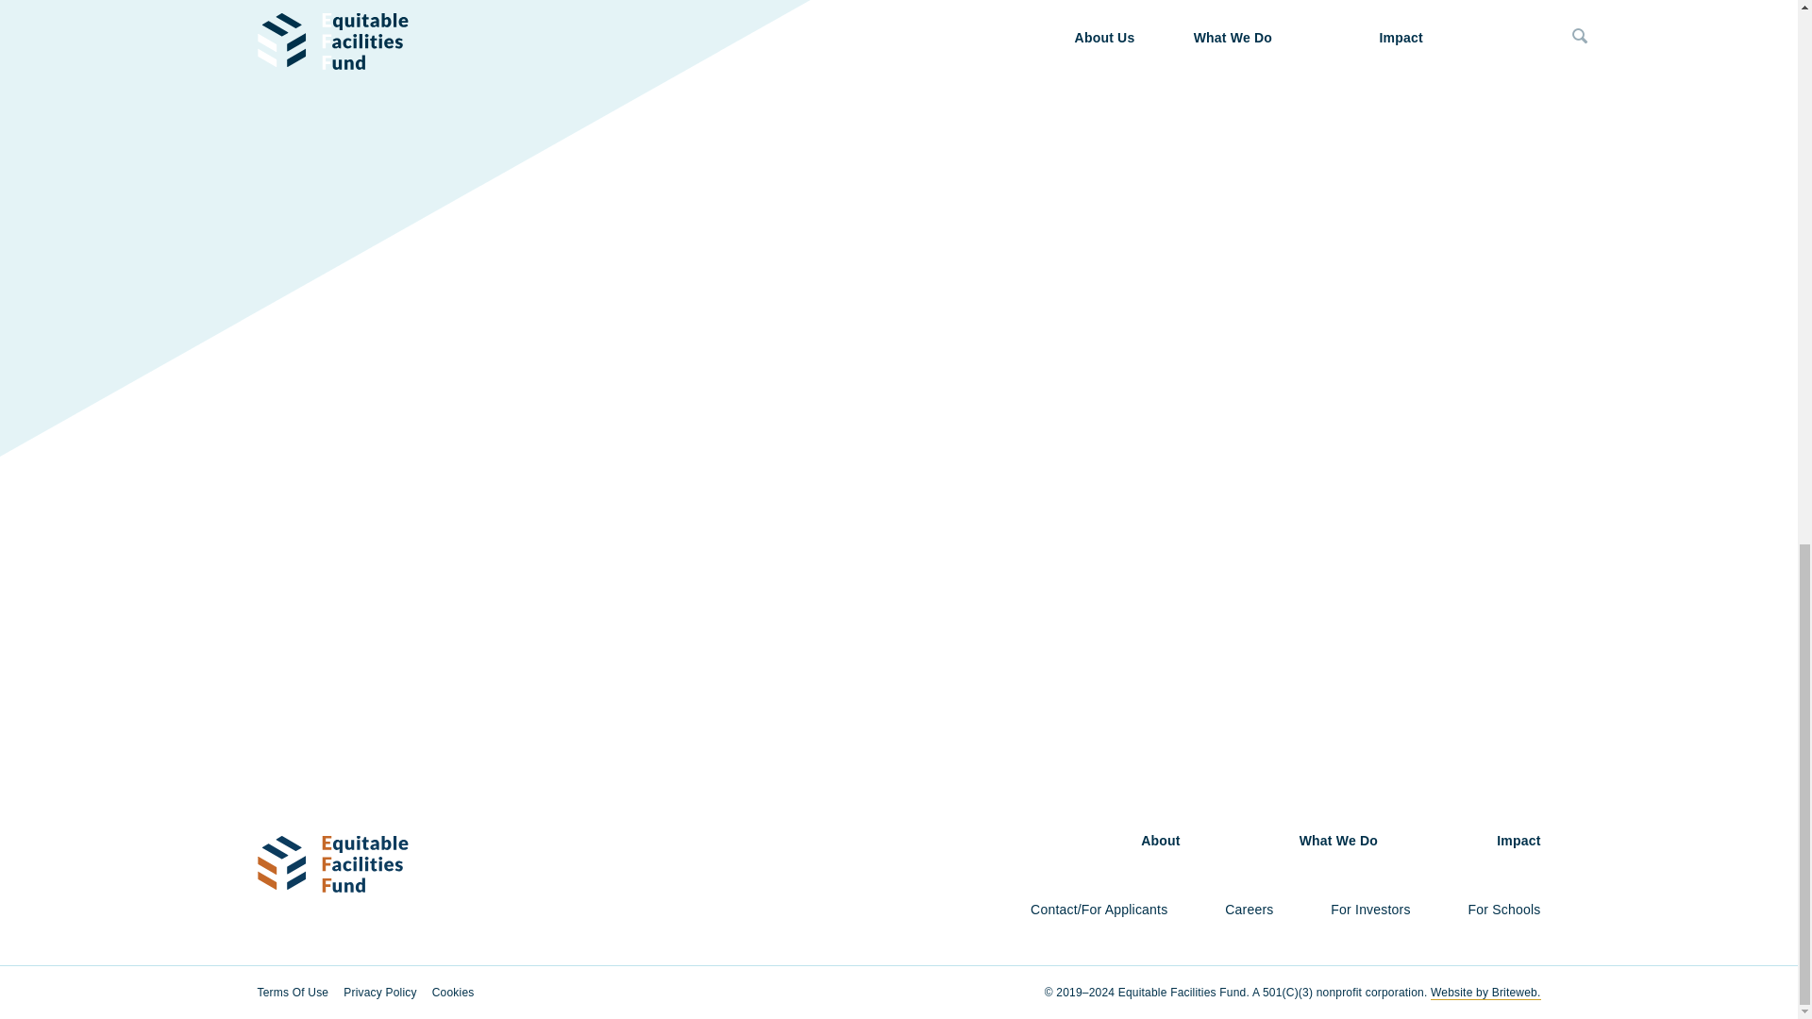 The height and width of the screenshot is (1019, 1812). Describe the element at coordinates (387, 993) in the screenshot. I see `Privacy Policy` at that location.